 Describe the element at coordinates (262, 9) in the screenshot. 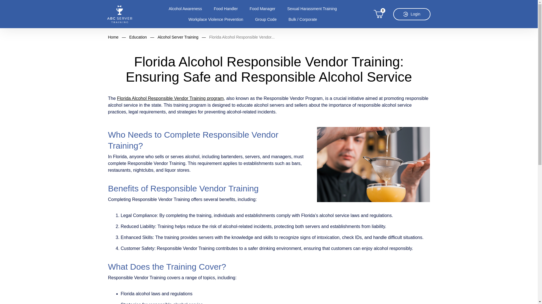

I see `Food Manager` at that location.